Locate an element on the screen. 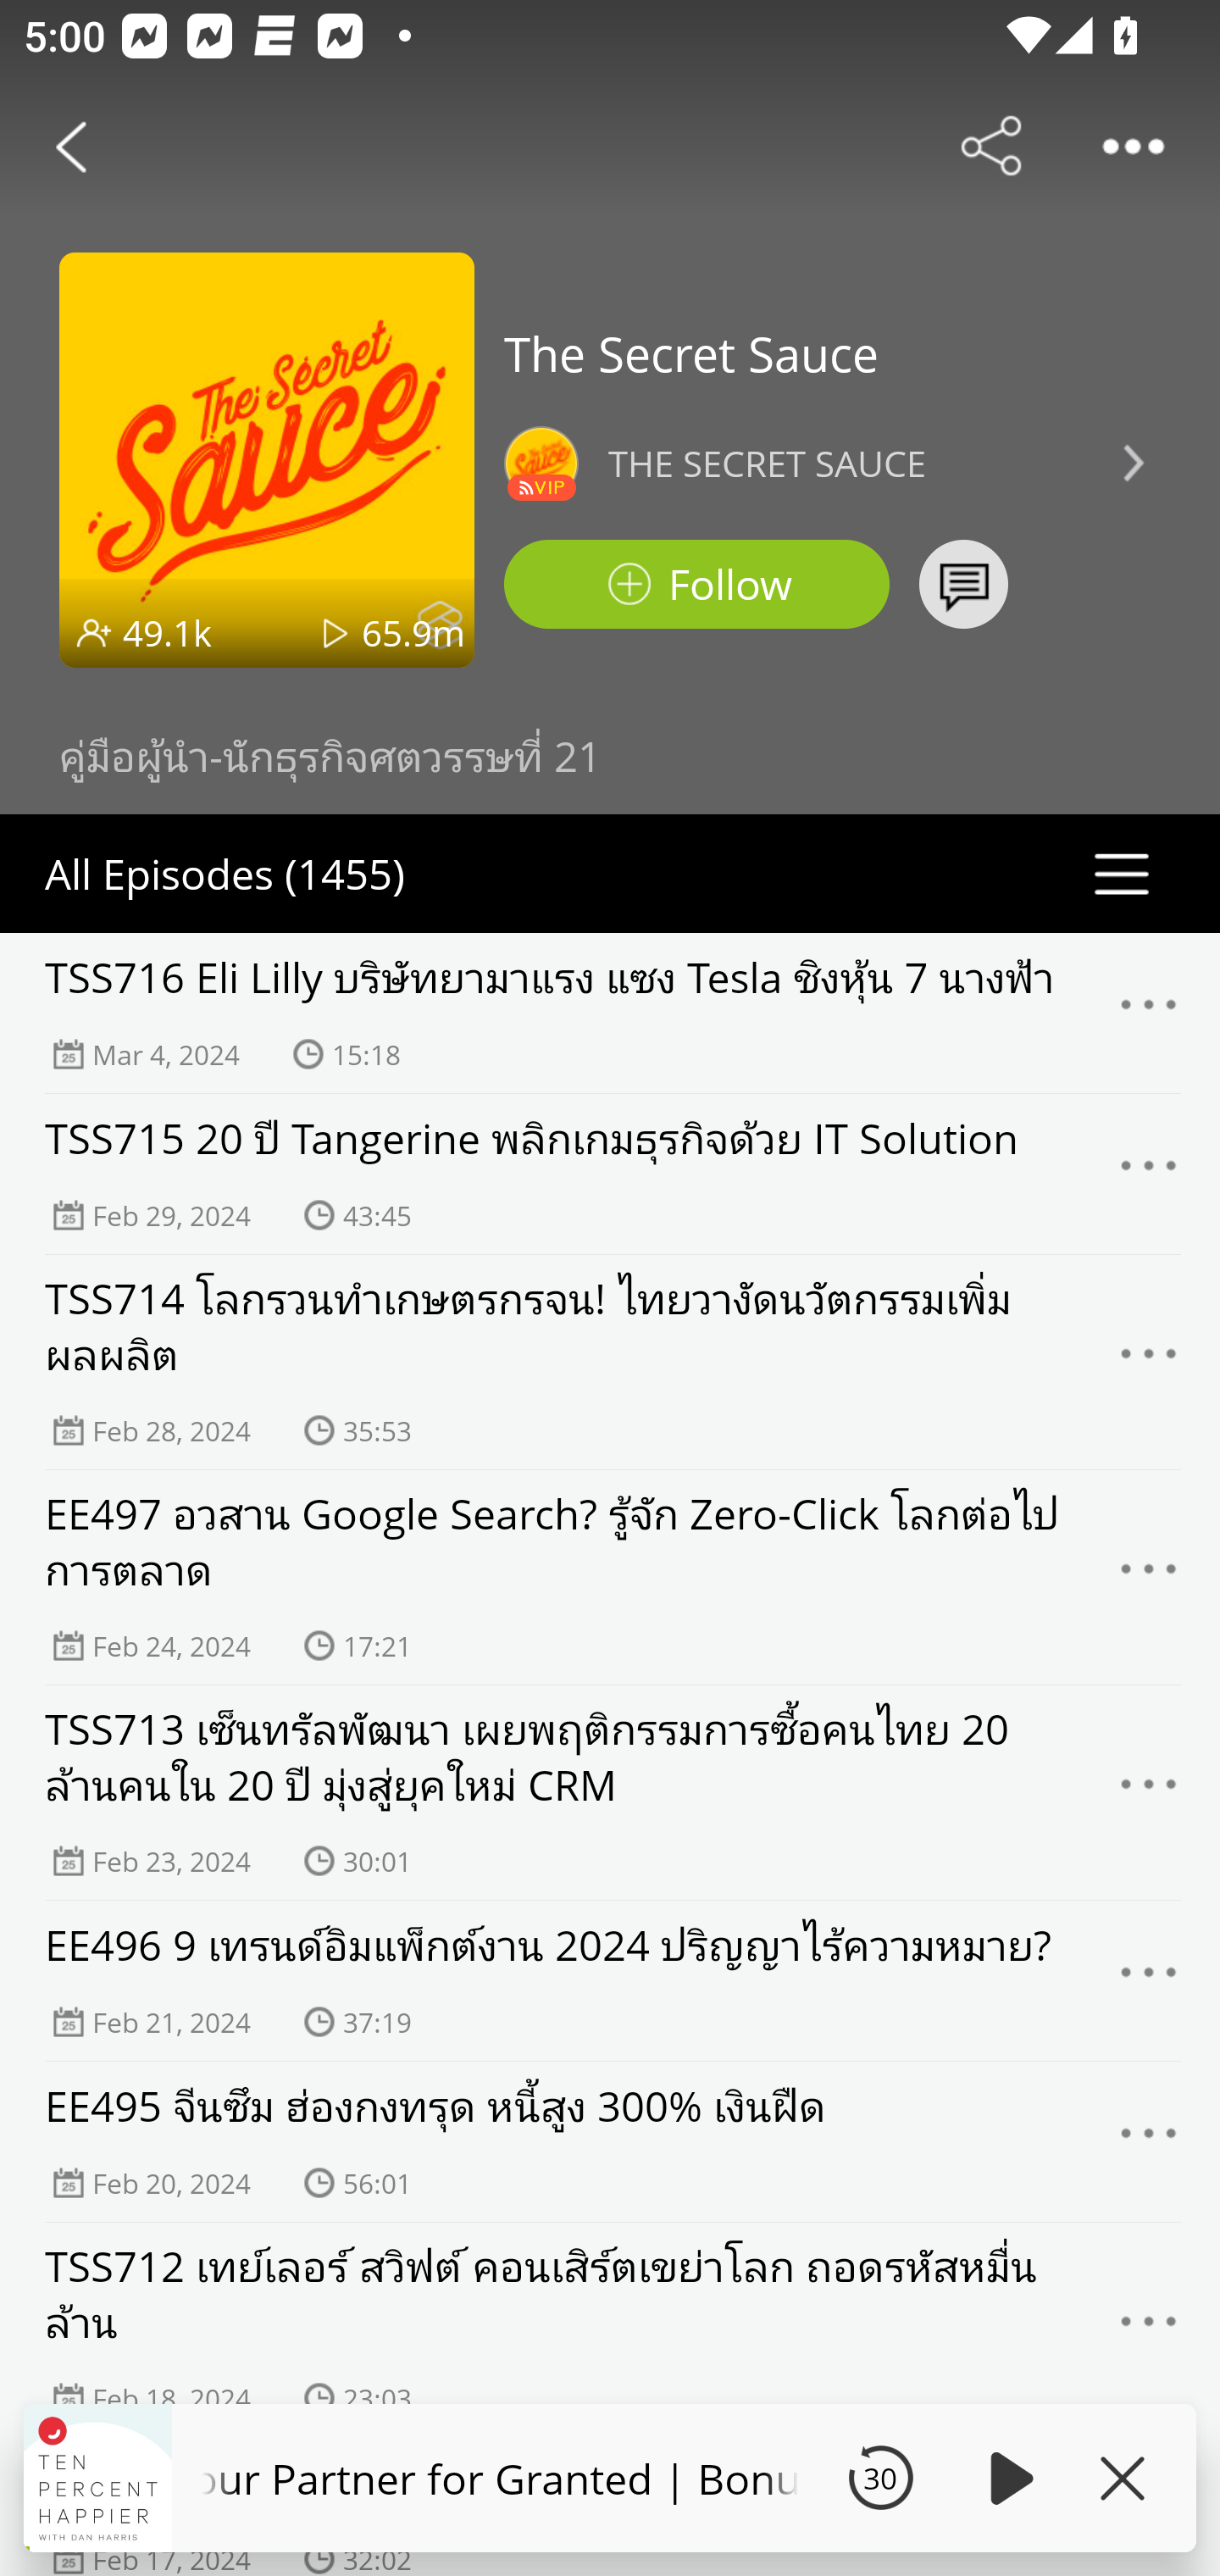 Image resolution: width=1220 pixels, height=2576 pixels. Back is located at coordinates (71, 146).